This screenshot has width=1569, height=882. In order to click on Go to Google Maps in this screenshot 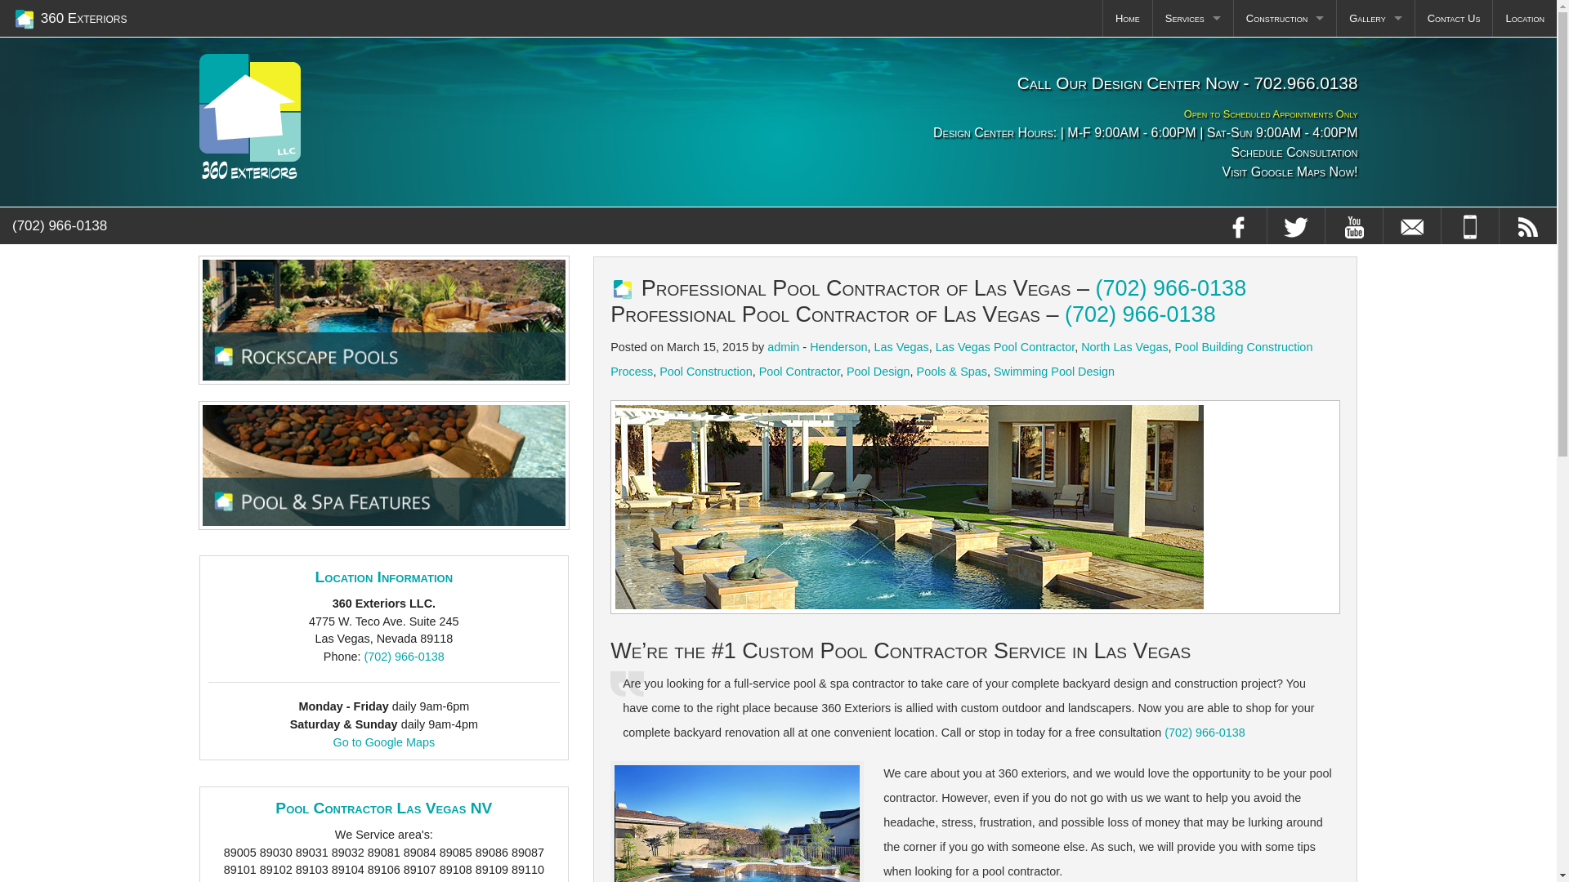, I will do `click(384, 742)`.